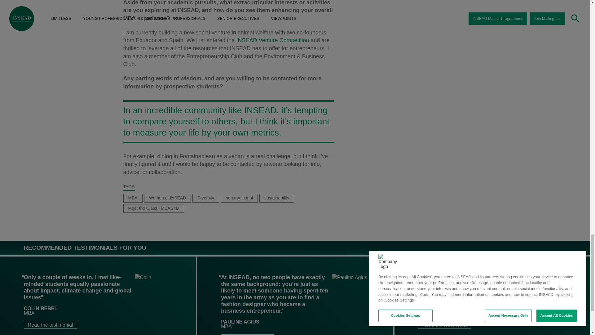 Image resolution: width=595 pixels, height=335 pixels. I want to click on MBA, so click(133, 198).